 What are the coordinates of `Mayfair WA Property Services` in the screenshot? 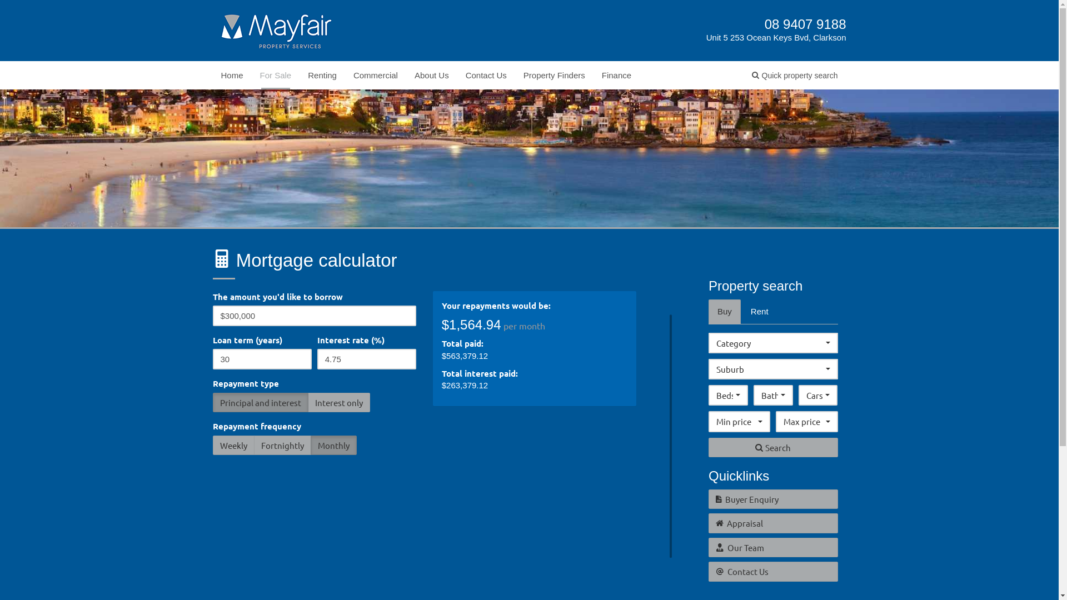 It's located at (277, 30).